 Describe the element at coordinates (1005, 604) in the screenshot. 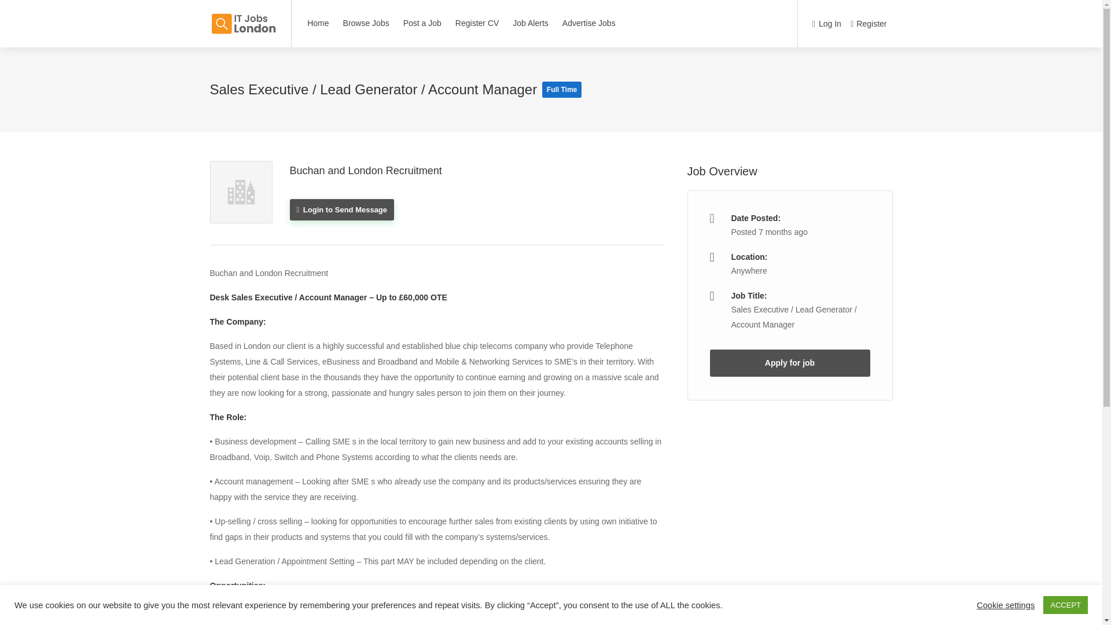

I see `Cookie settings` at that location.